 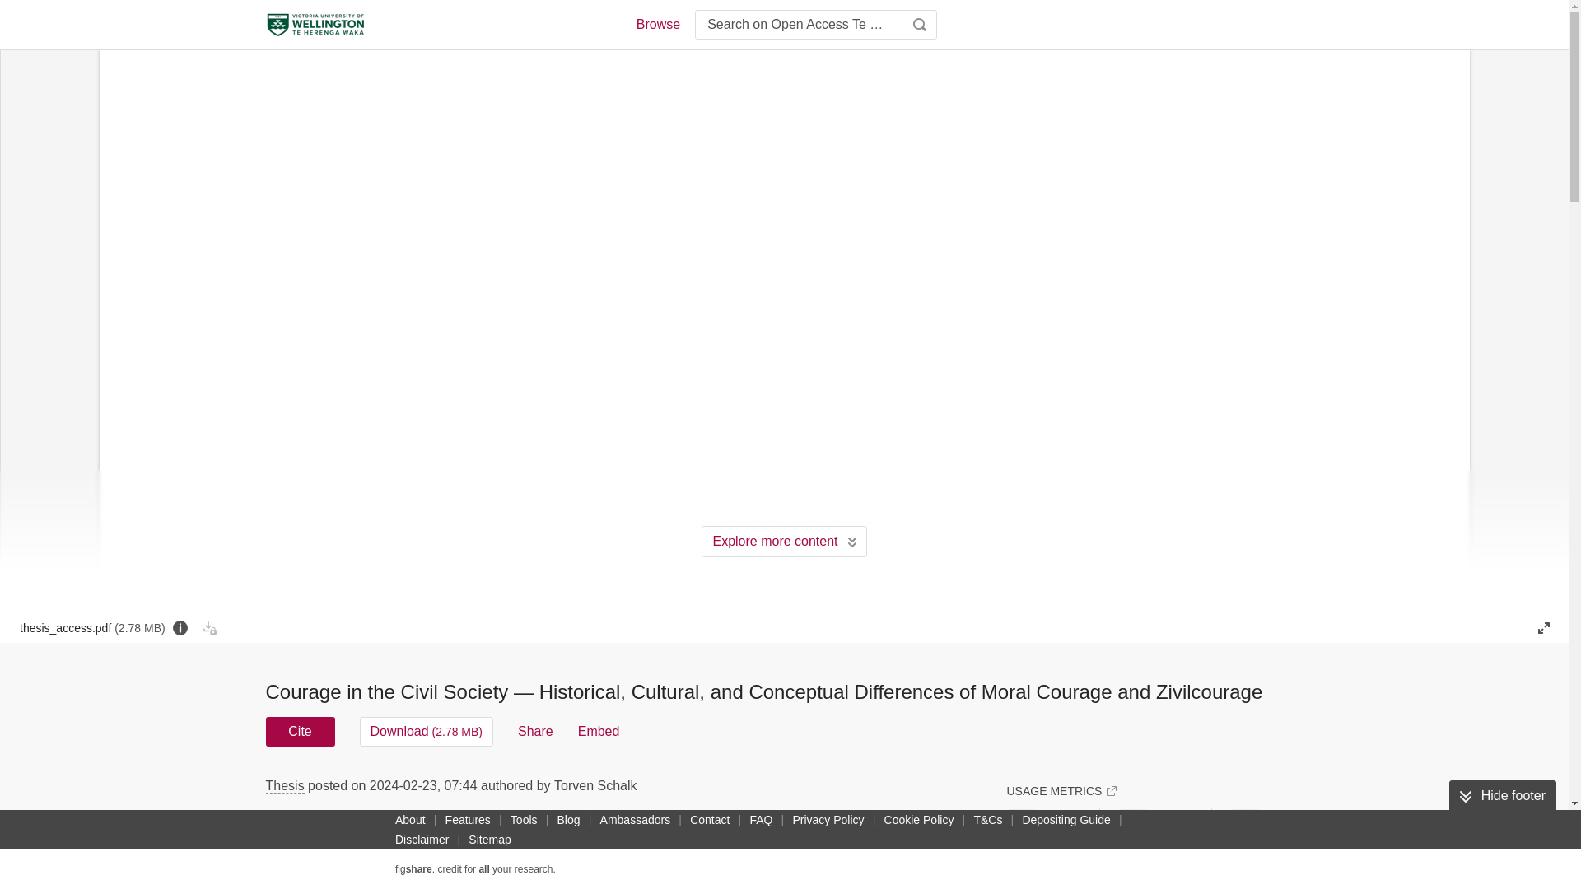 What do you see at coordinates (1061, 790) in the screenshot?
I see `USAGE METRICS` at bounding box center [1061, 790].